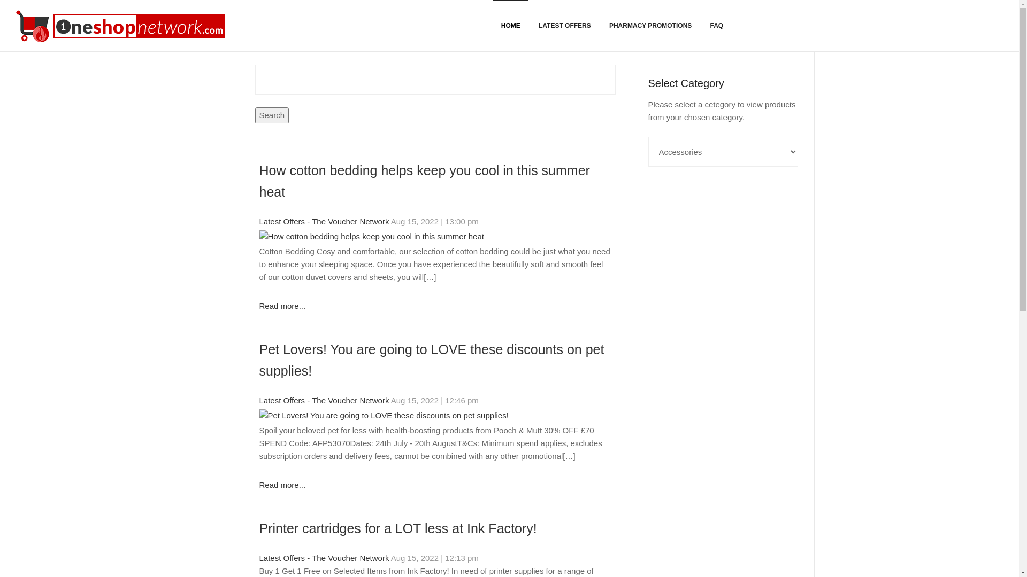  Describe the element at coordinates (272, 115) in the screenshot. I see `Search` at that location.